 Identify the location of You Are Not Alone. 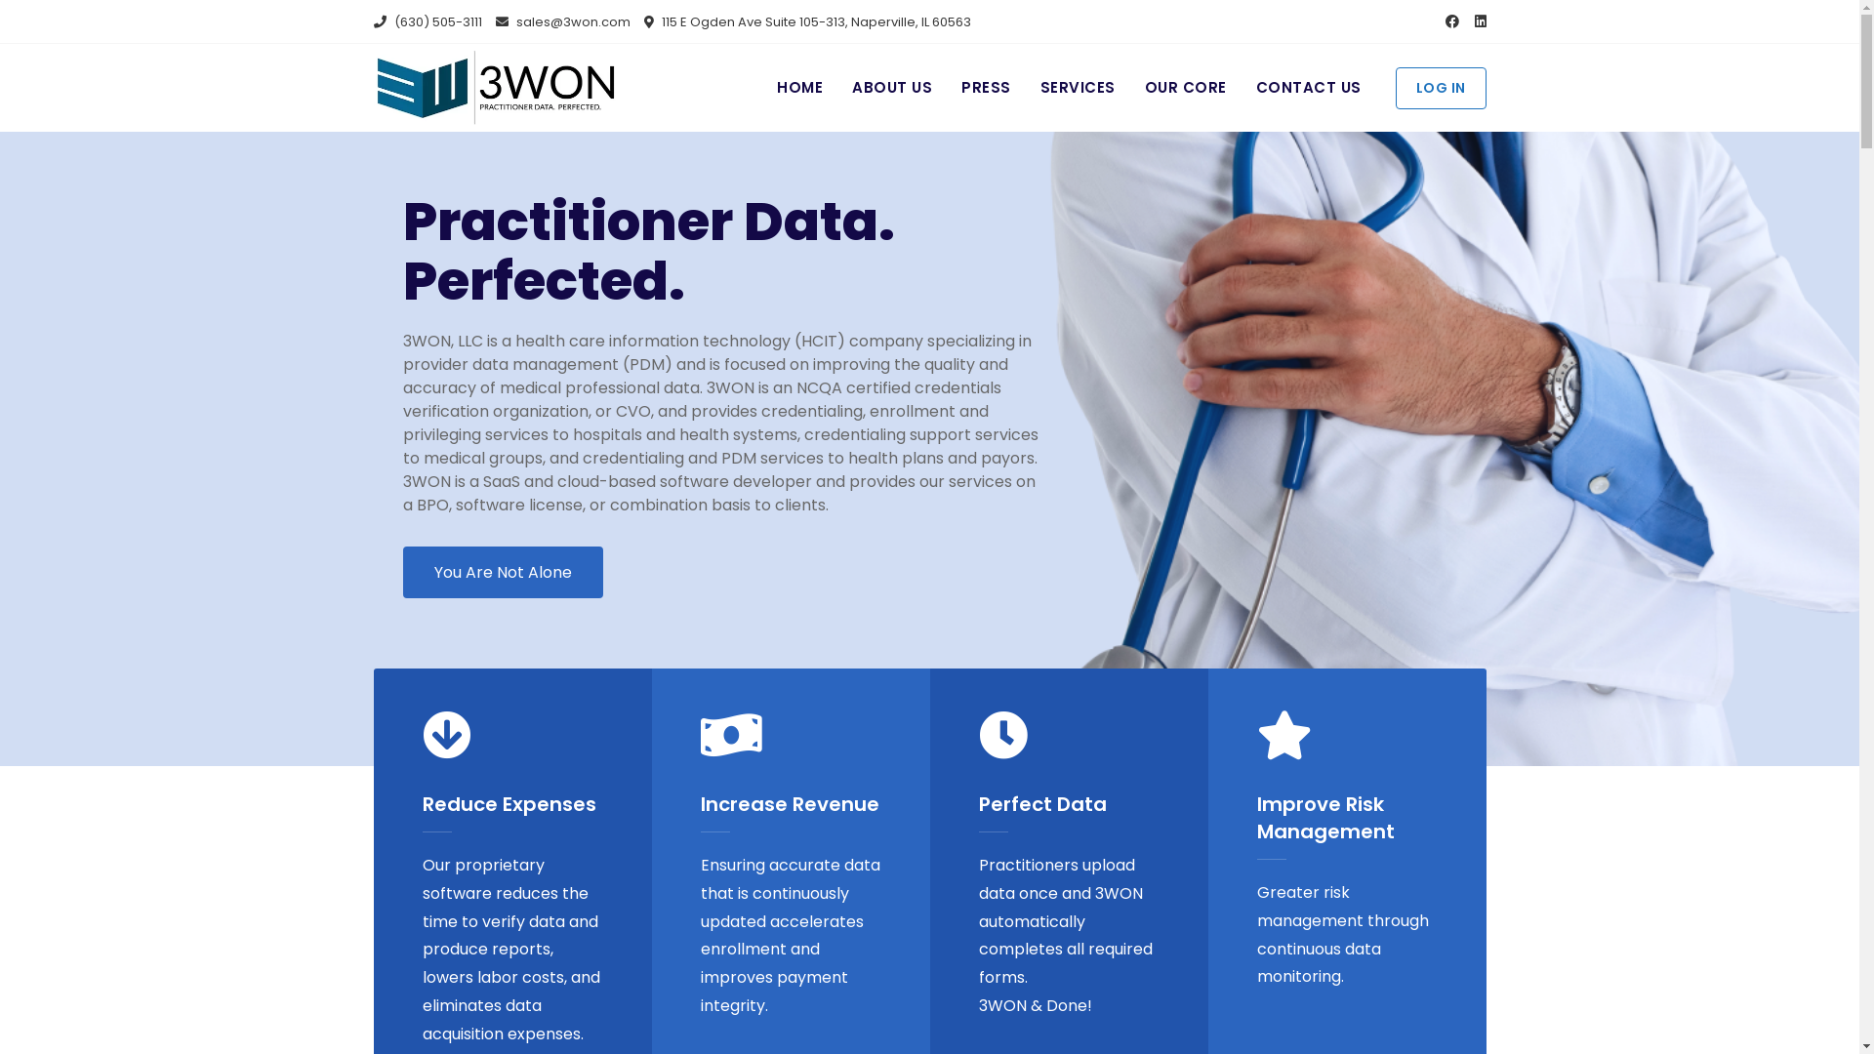
(502, 572).